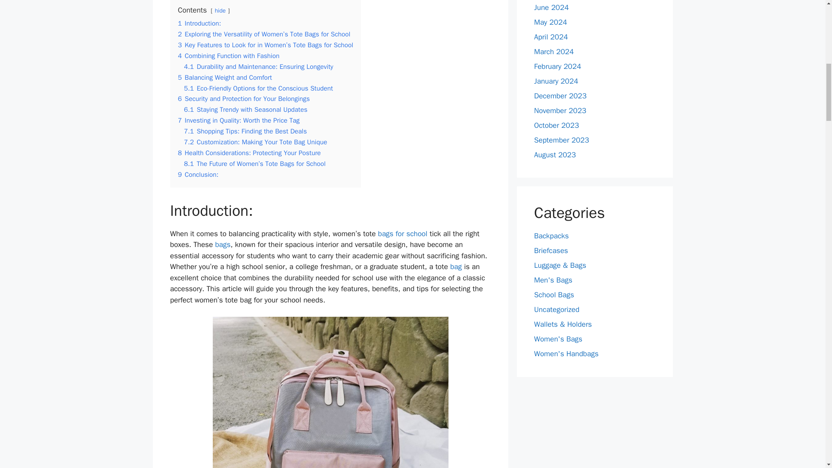 The width and height of the screenshot is (832, 468). I want to click on bags for school, so click(402, 234).